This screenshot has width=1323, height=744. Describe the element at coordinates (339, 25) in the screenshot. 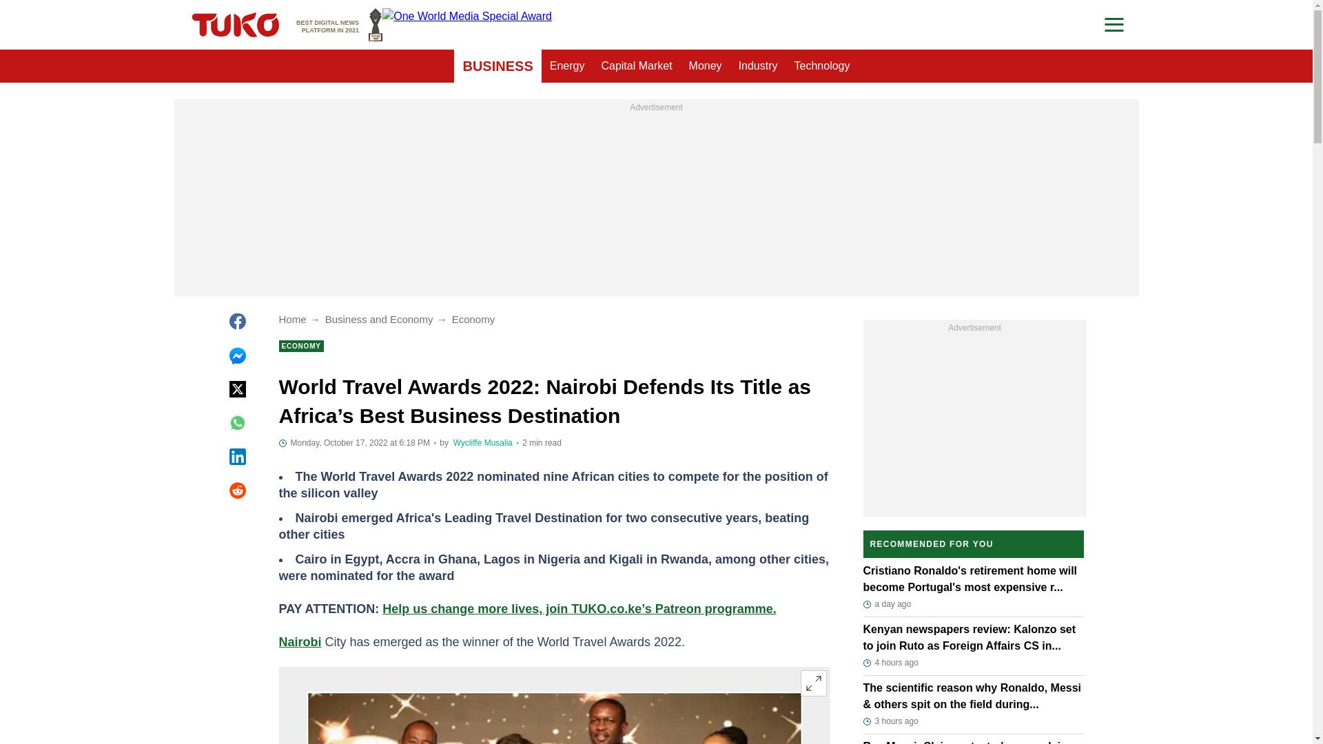

I see `Expand image` at that location.